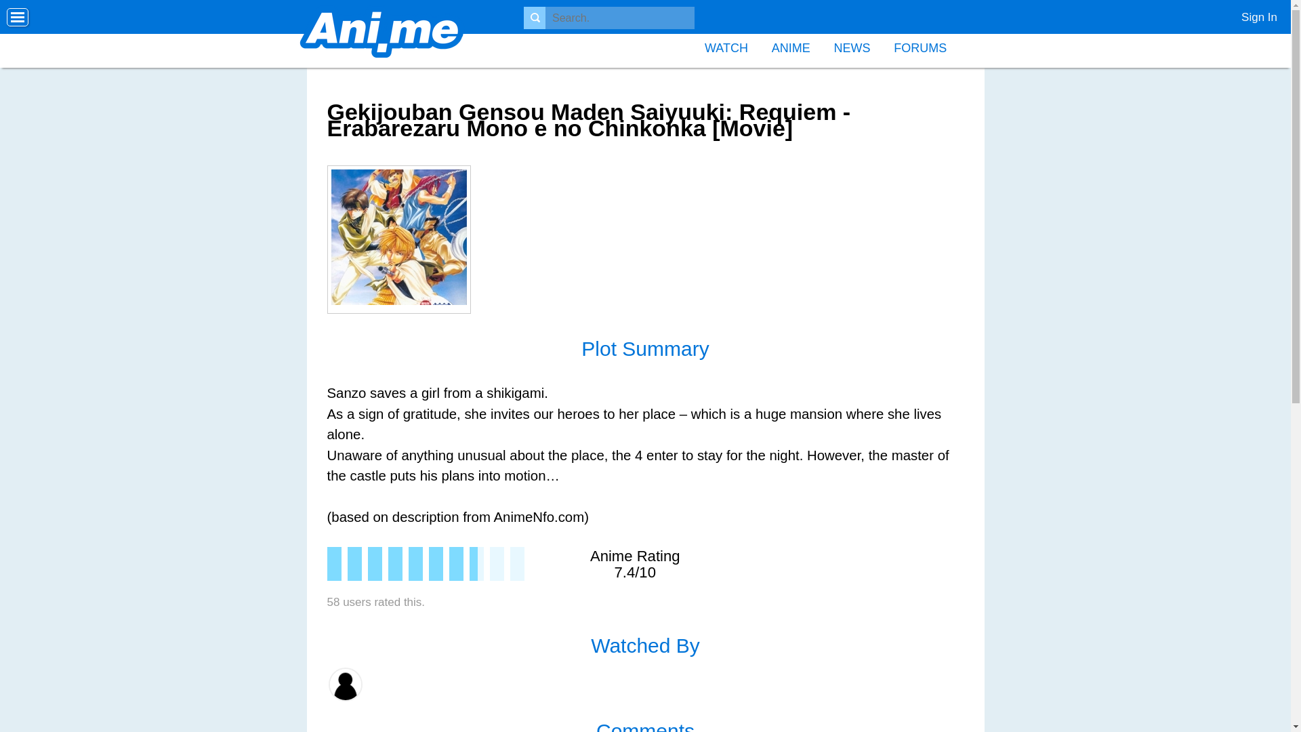 Image resolution: width=1301 pixels, height=732 pixels. What do you see at coordinates (920, 46) in the screenshot?
I see `FORUMS` at bounding box center [920, 46].